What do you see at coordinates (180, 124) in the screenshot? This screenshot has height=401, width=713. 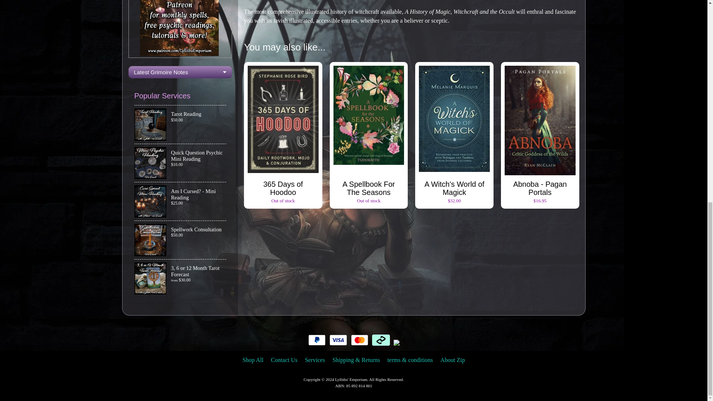 I see `Tarot Reading` at bounding box center [180, 124].